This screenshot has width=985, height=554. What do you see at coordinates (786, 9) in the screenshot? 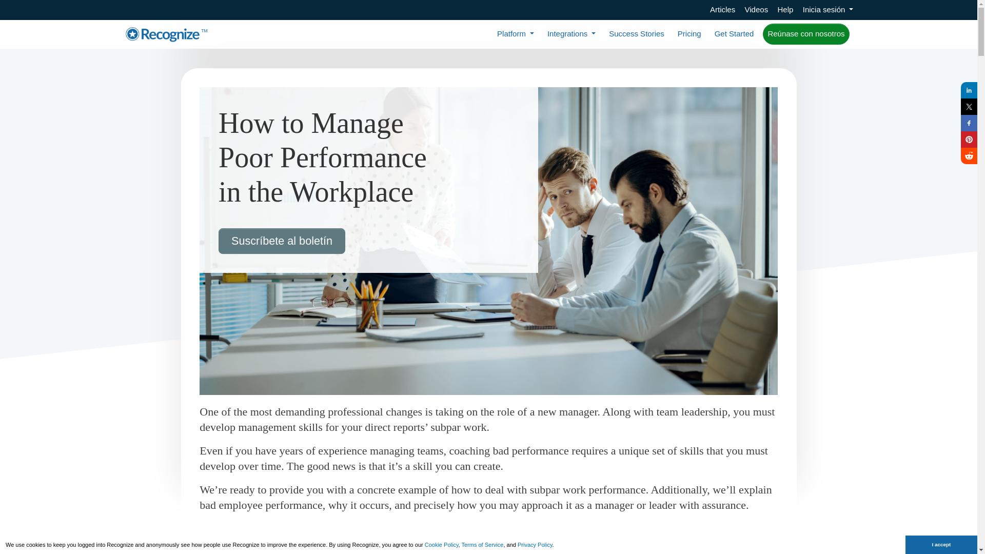
I see `Help` at bounding box center [786, 9].